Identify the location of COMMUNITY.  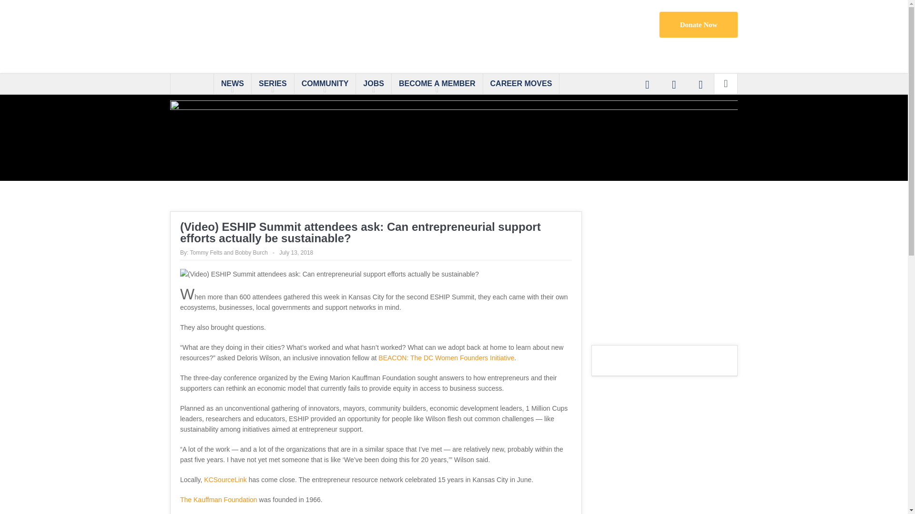
(325, 84).